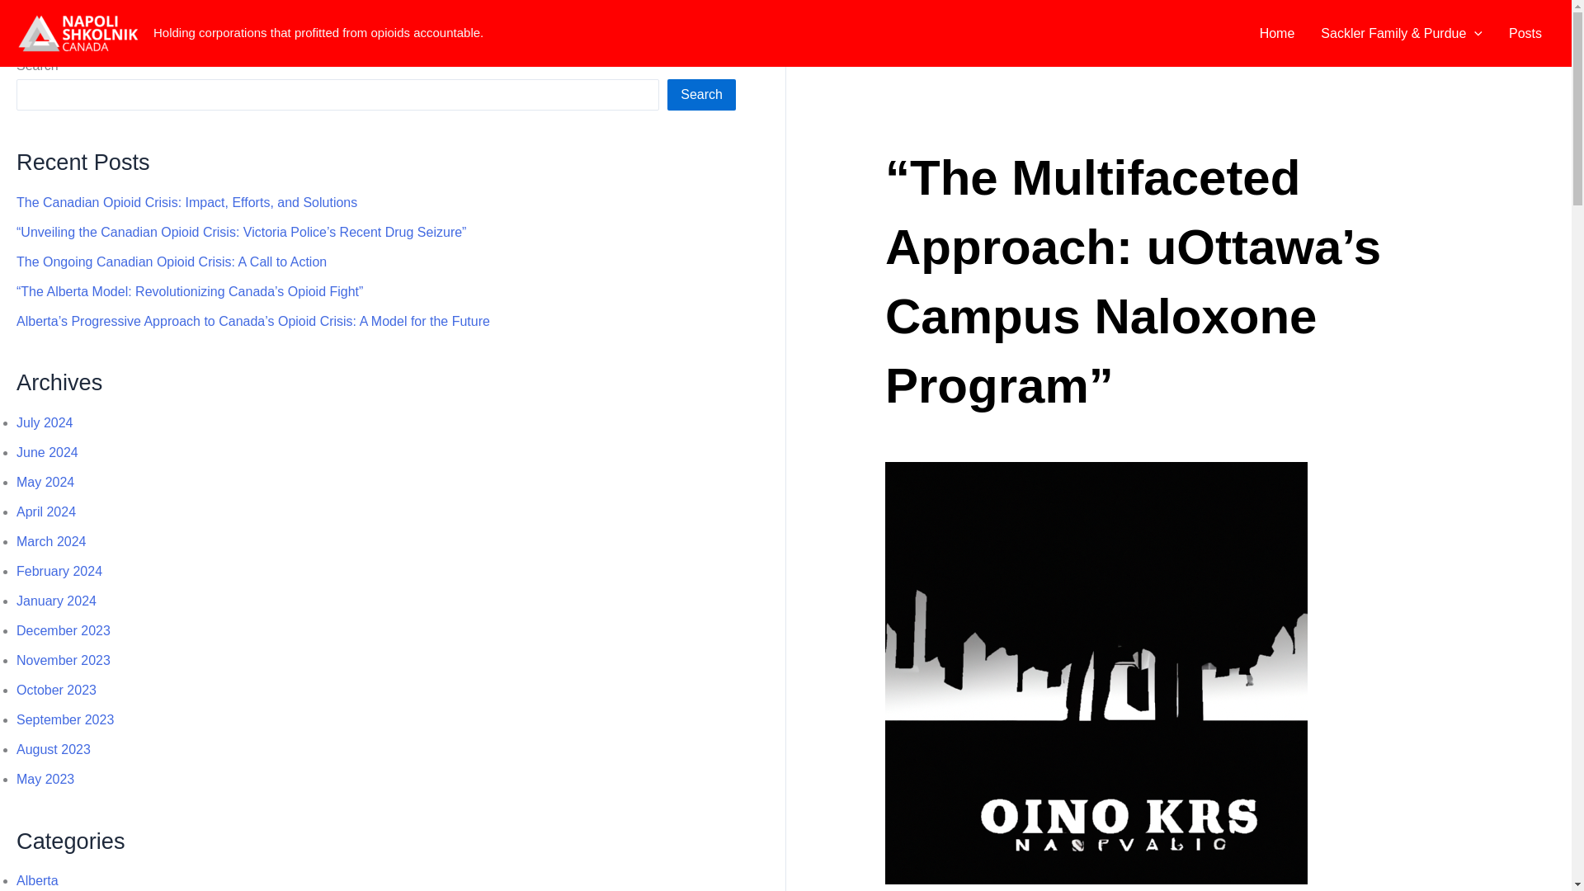  I want to click on August 2023, so click(53, 749).